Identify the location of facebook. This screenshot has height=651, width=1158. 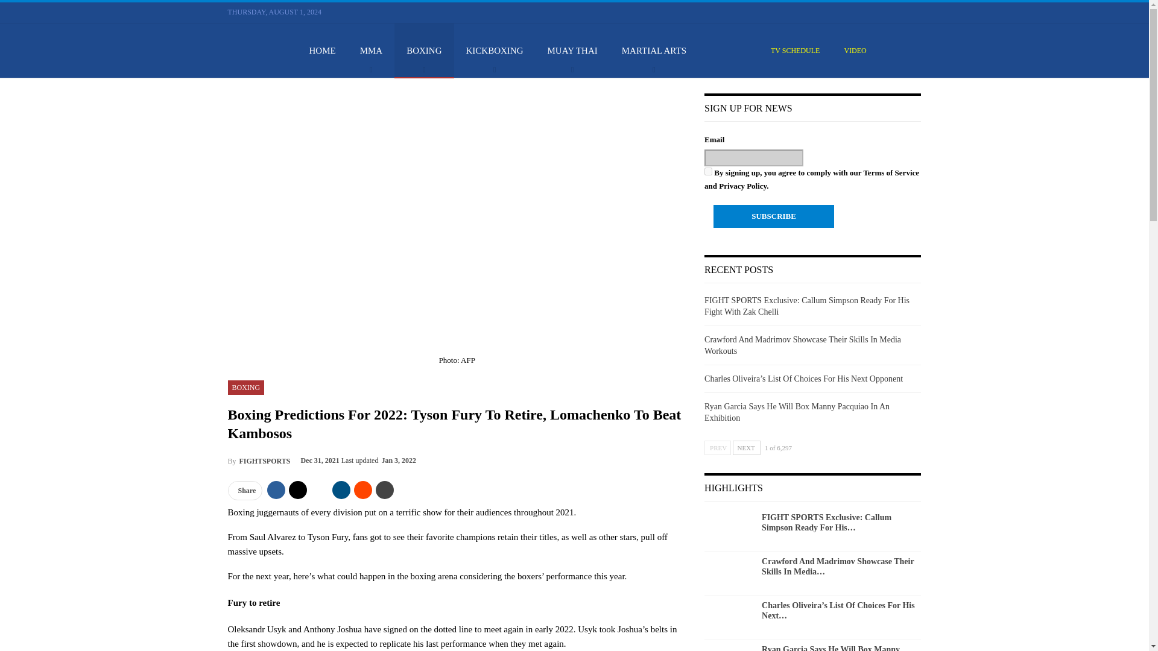
(858, 12).